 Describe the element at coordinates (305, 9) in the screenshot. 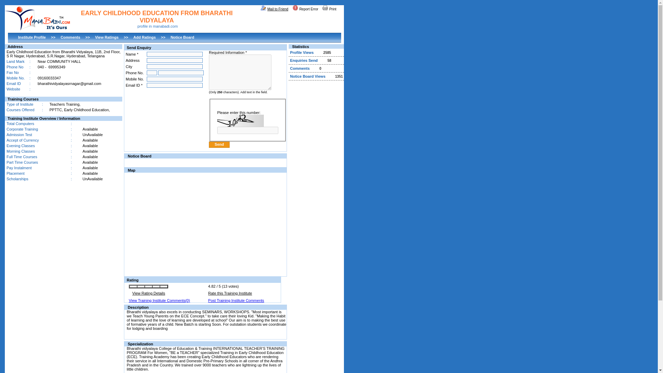

I see `Report Error` at that location.